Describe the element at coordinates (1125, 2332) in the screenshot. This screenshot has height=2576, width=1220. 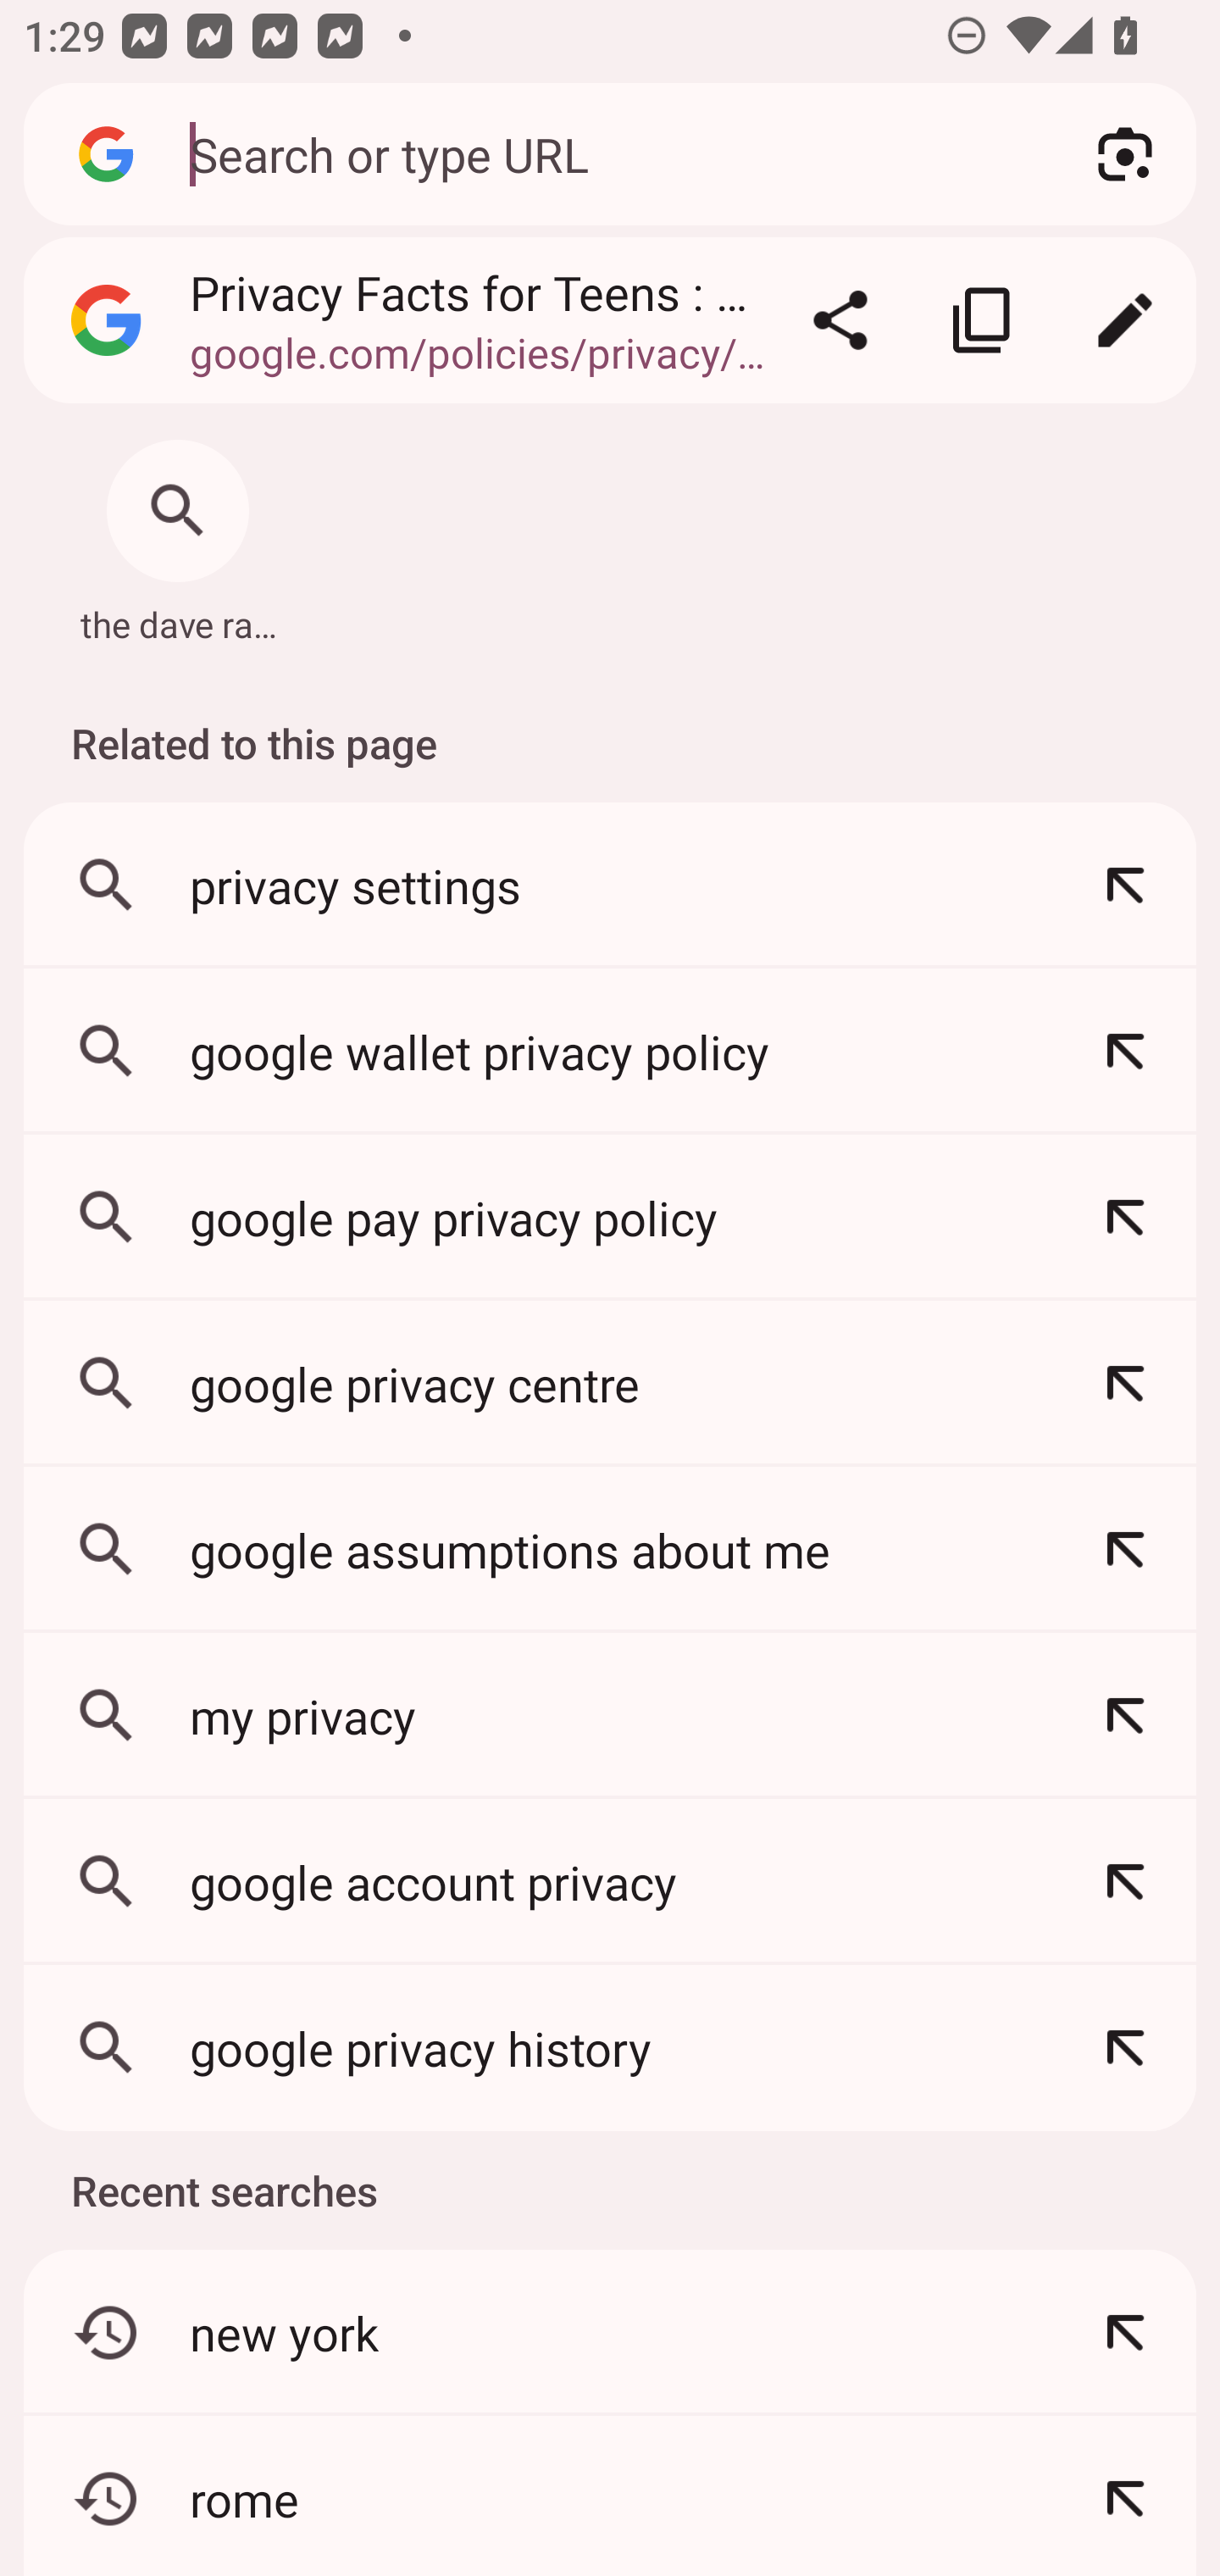
I see `Refine: new york` at that location.